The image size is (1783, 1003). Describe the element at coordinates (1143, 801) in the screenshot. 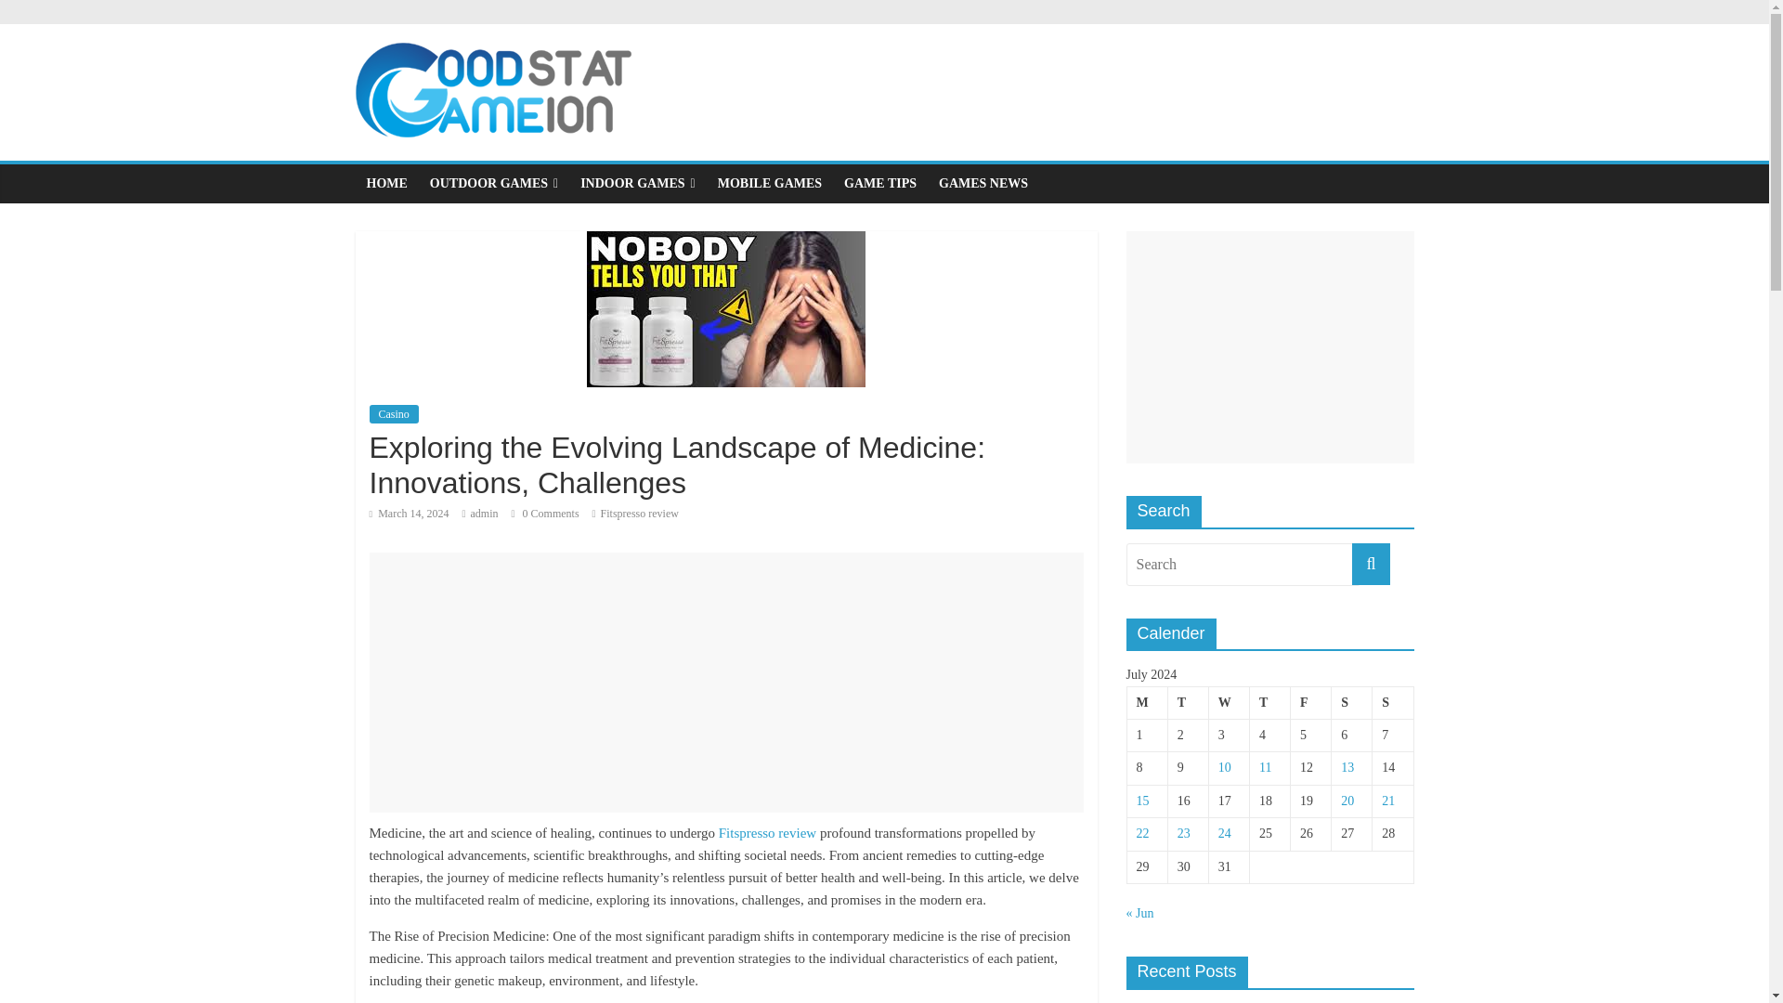

I see `15` at that location.